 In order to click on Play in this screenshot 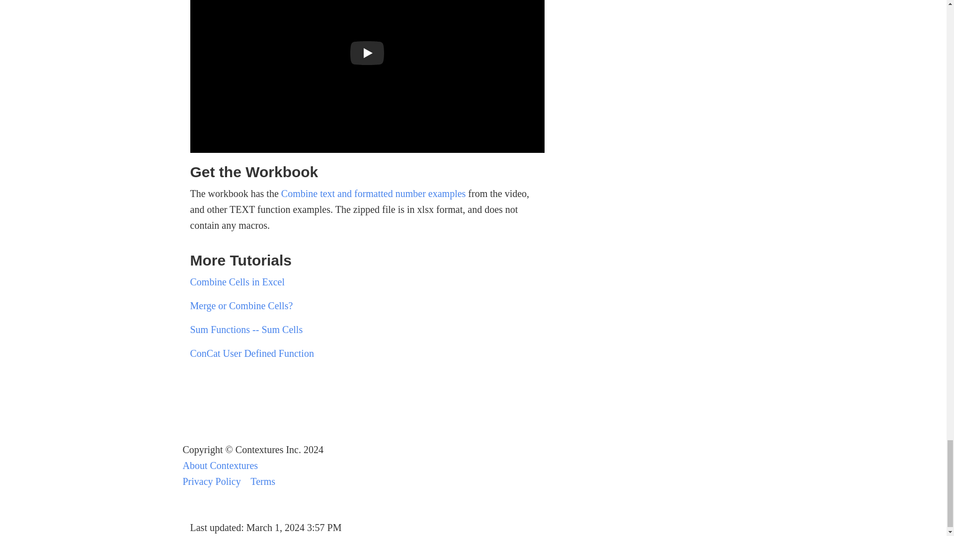, I will do `click(367, 54)`.